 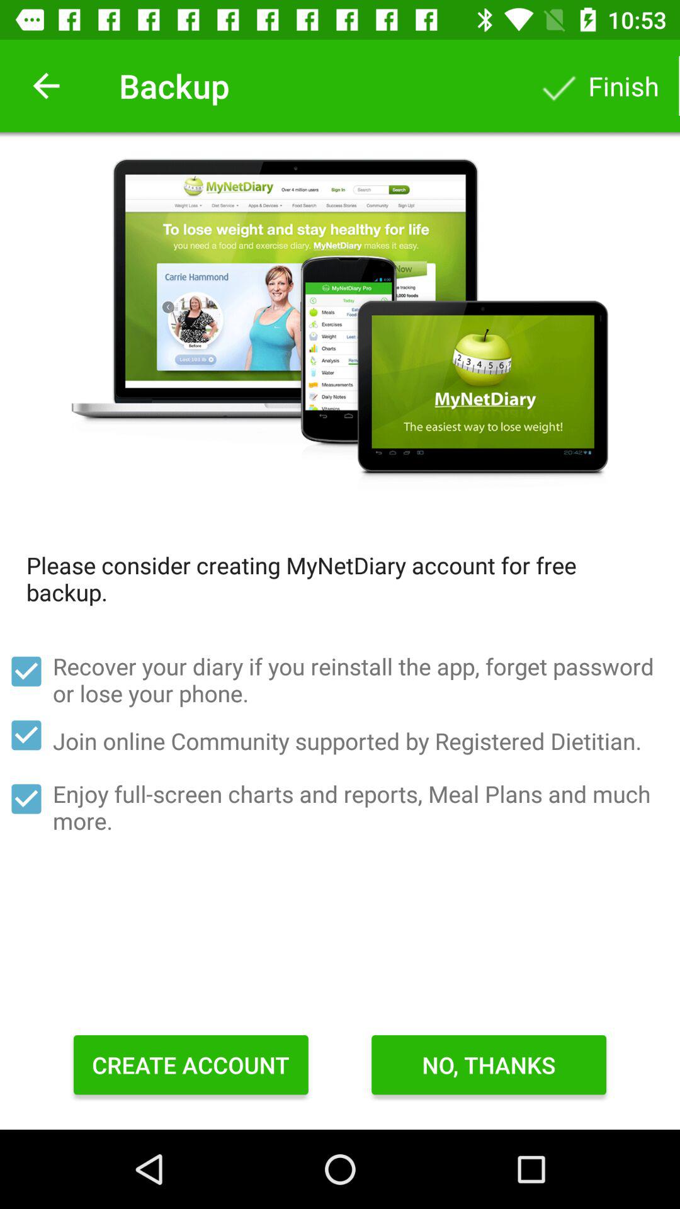 I want to click on select create account item, so click(x=191, y=1065).